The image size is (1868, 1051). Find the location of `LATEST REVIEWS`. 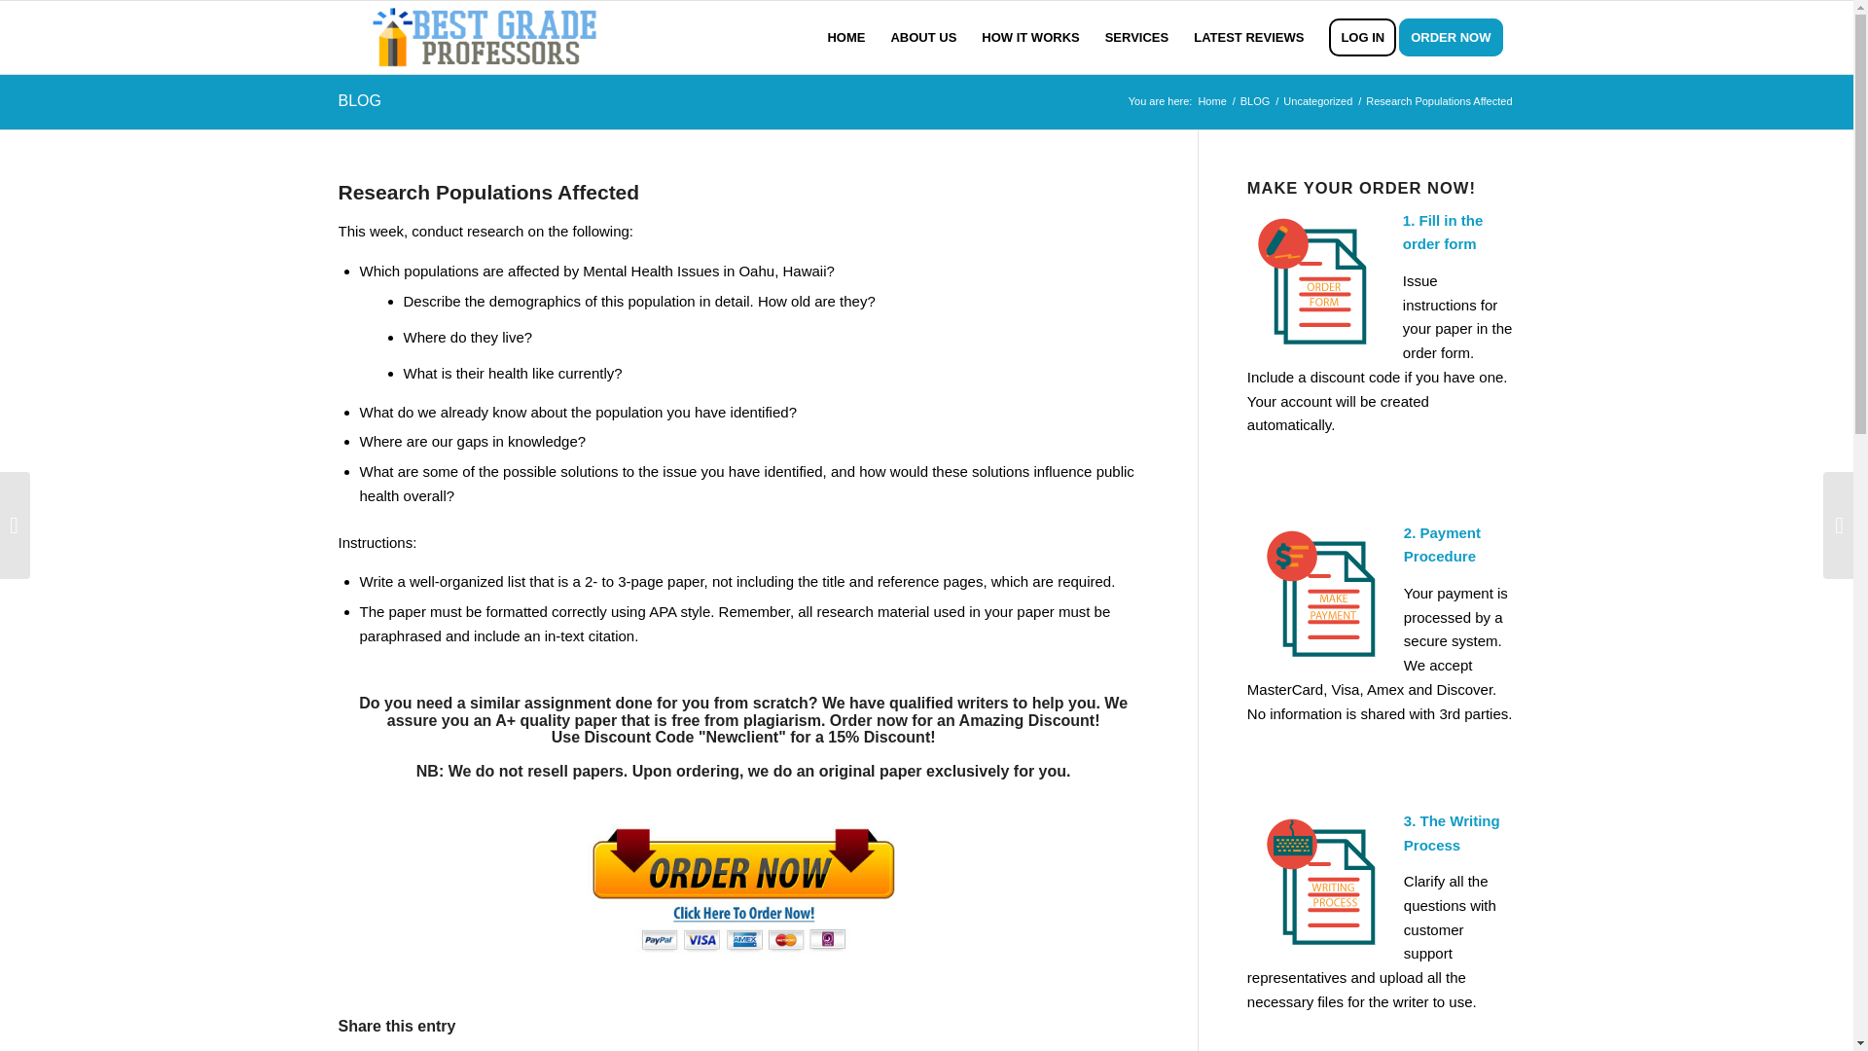

LATEST REVIEWS is located at coordinates (1248, 37).